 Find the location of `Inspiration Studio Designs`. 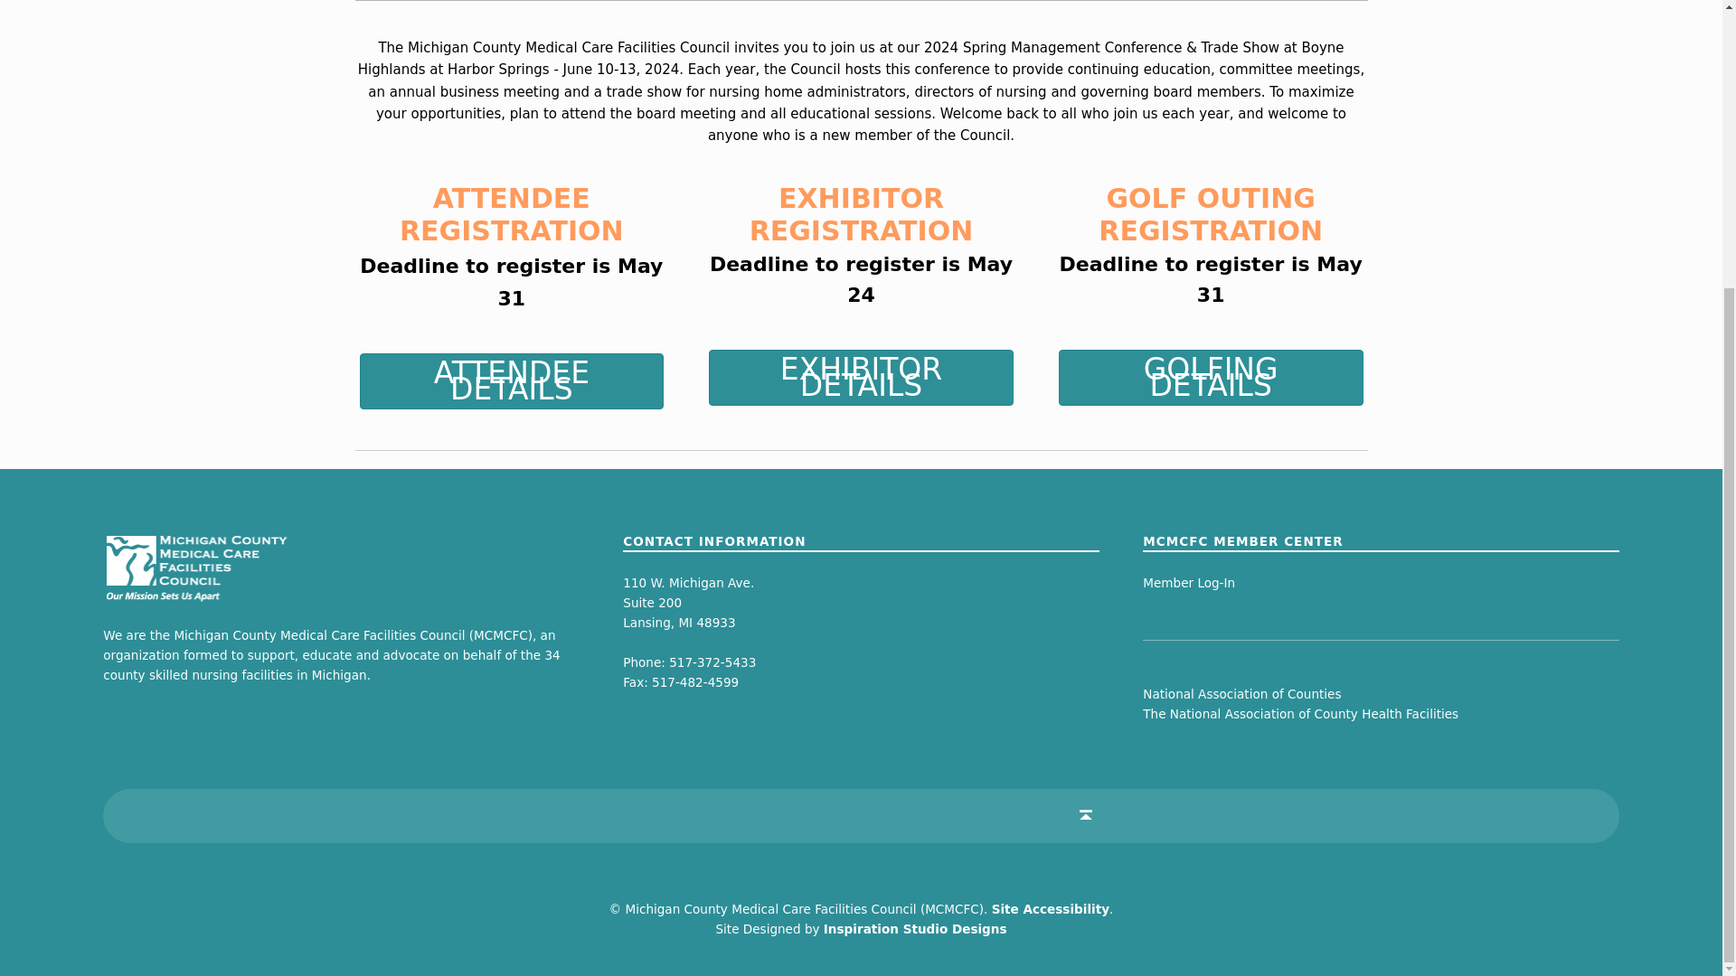

Inspiration Studio Designs is located at coordinates (915, 928).